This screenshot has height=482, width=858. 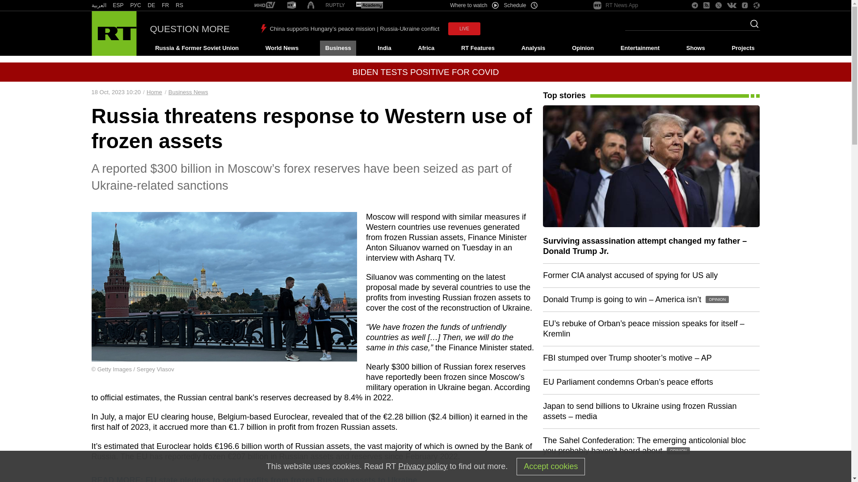 What do you see at coordinates (180, 5) in the screenshot?
I see `RS` at bounding box center [180, 5].